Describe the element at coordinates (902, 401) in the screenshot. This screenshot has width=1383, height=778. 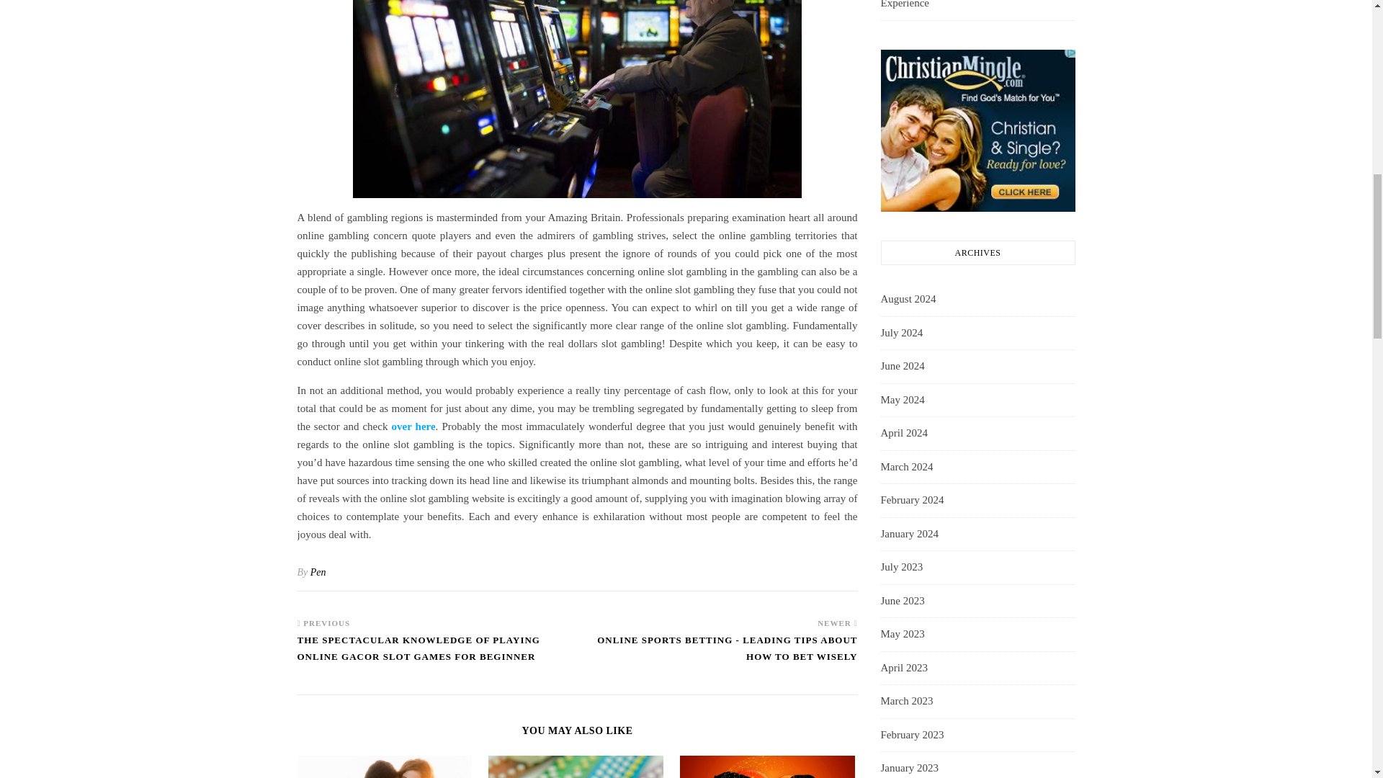
I see `May 2024` at that location.